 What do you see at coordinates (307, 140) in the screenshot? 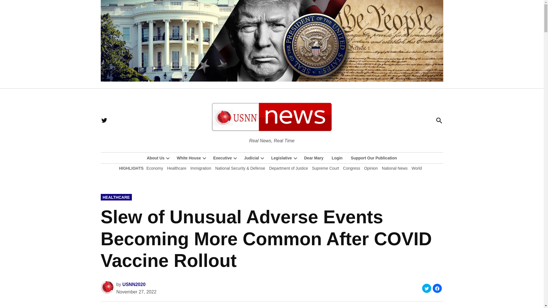
I see `USNN World News` at bounding box center [307, 140].